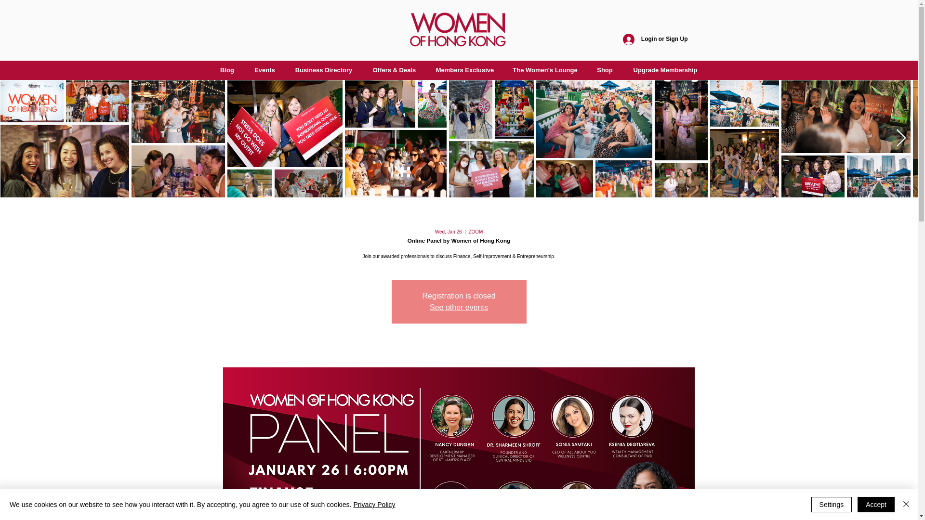 The height and width of the screenshot is (520, 925). I want to click on Events, so click(264, 70).